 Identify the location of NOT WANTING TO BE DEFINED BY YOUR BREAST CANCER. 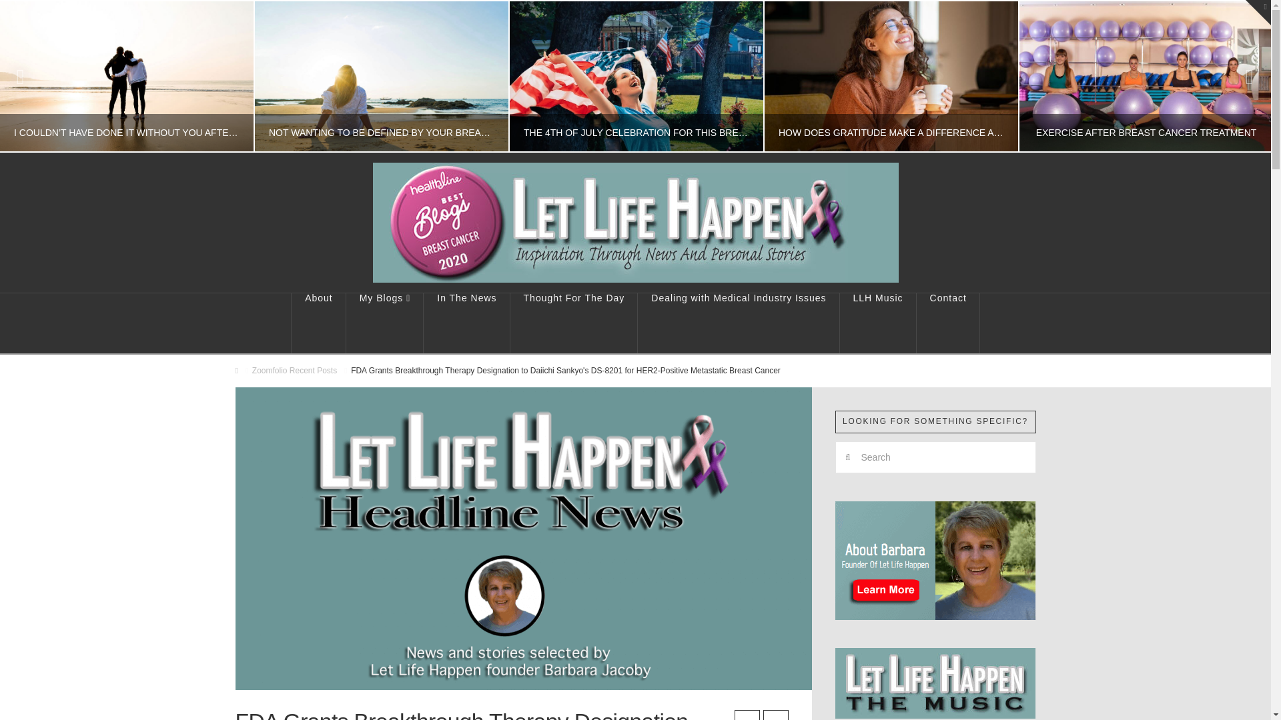
(381, 76).